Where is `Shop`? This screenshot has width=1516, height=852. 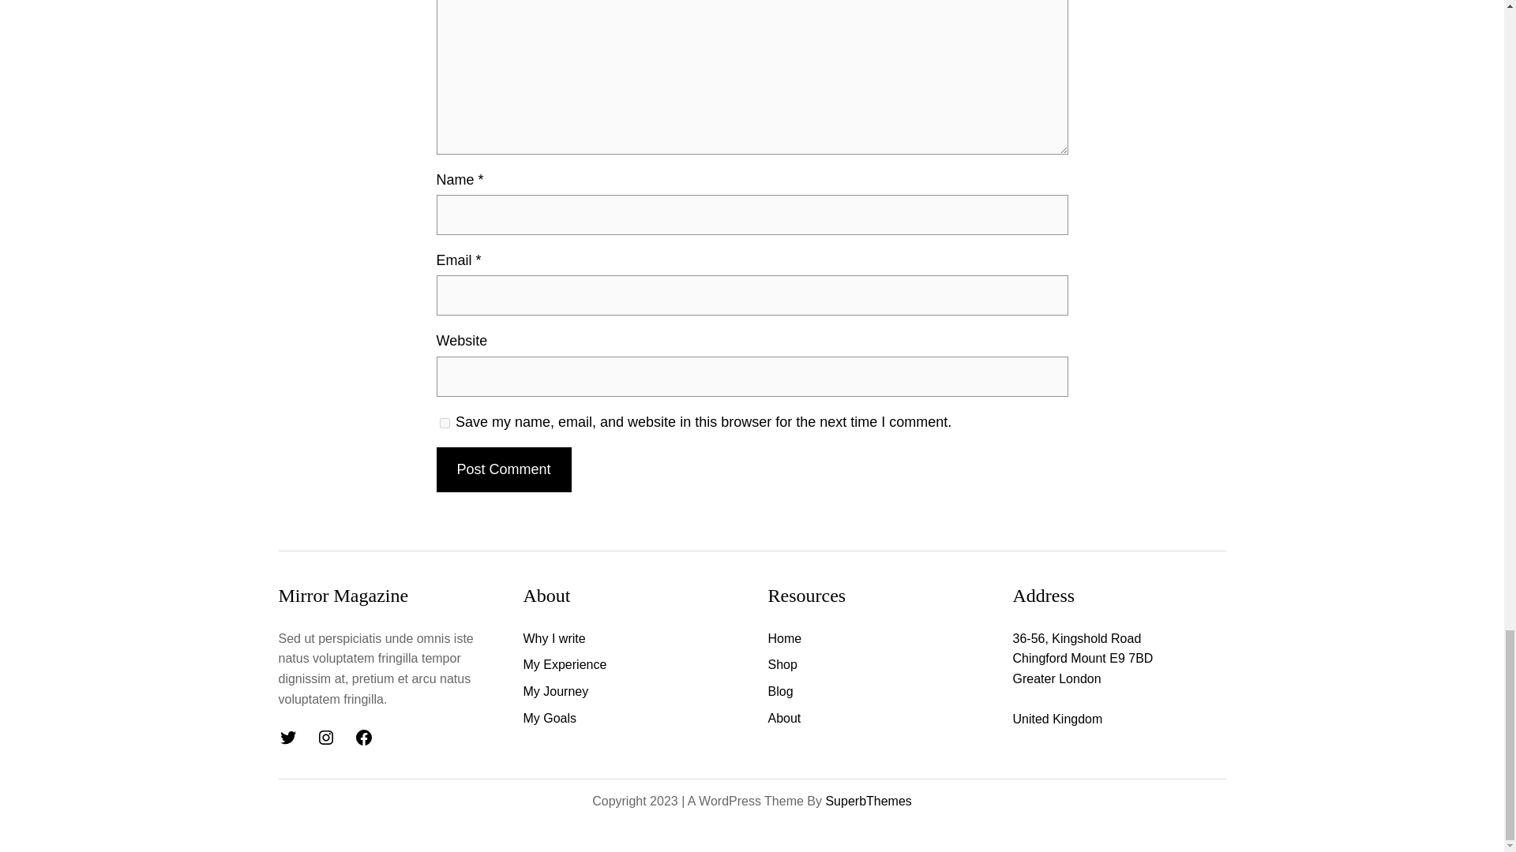
Shop is located at coordinates (782, 665).